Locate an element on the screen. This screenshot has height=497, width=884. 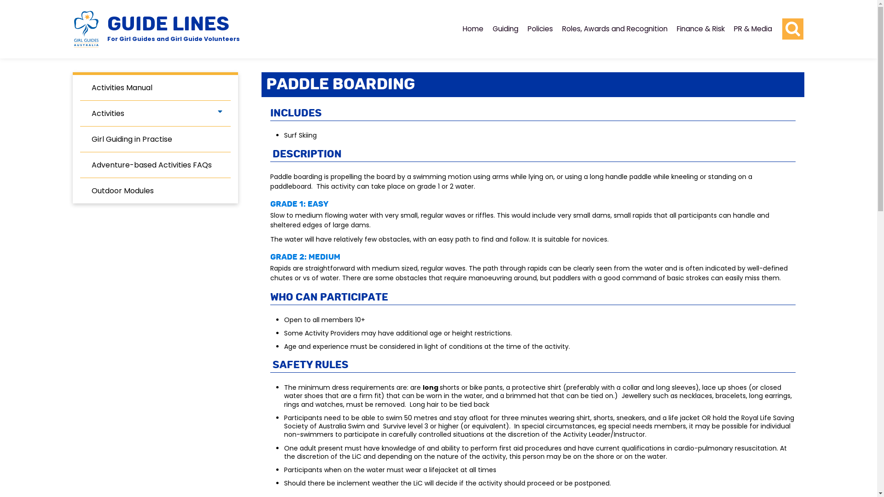
Outdoor Modules is located at coordinates (156, 191).